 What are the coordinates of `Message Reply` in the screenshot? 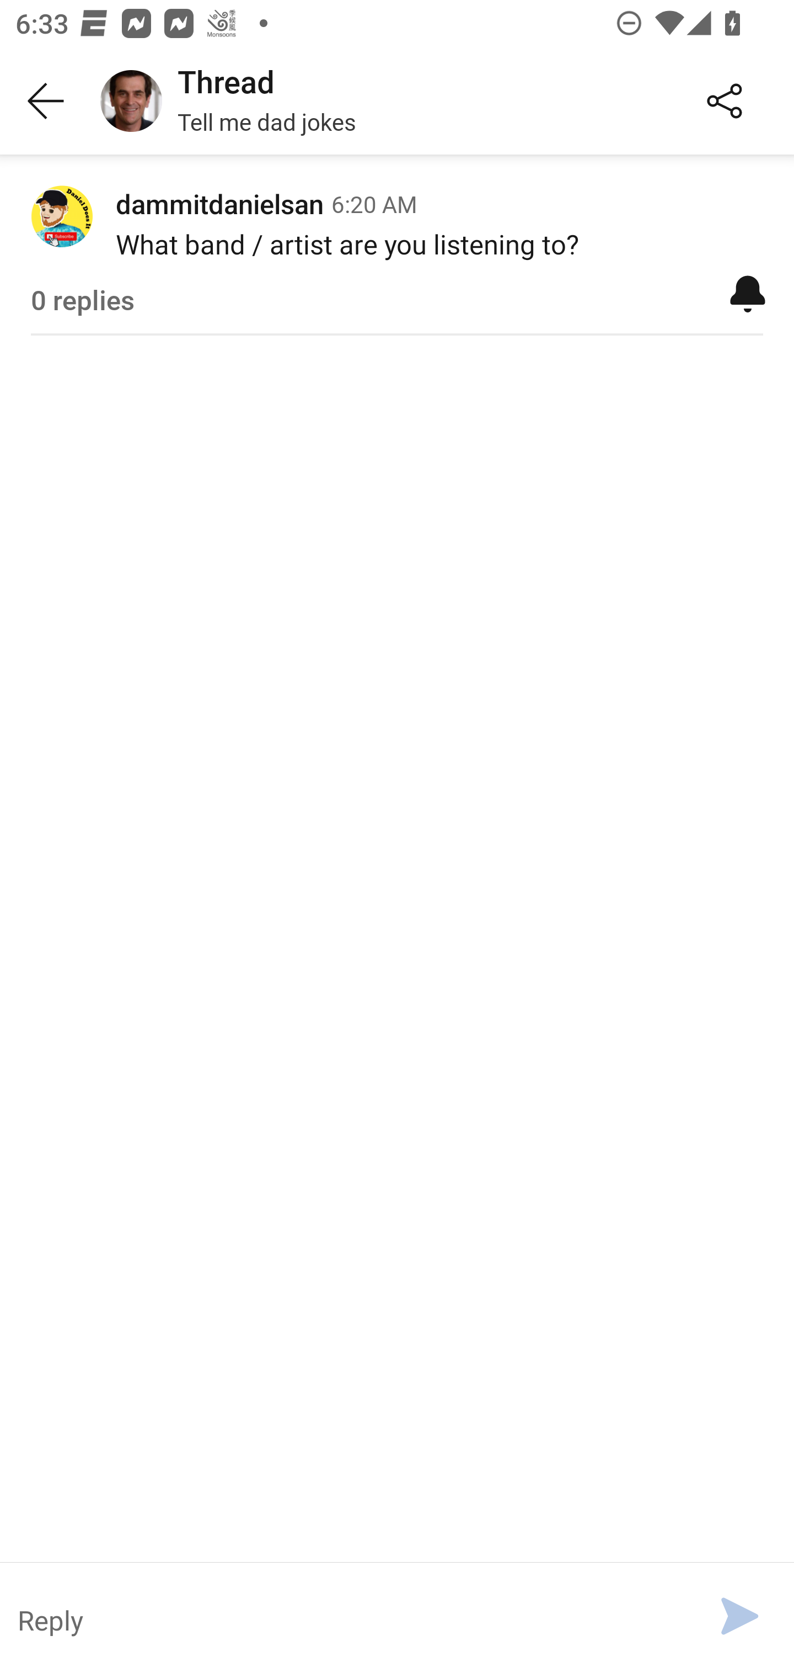 It's located at (346, 1619).